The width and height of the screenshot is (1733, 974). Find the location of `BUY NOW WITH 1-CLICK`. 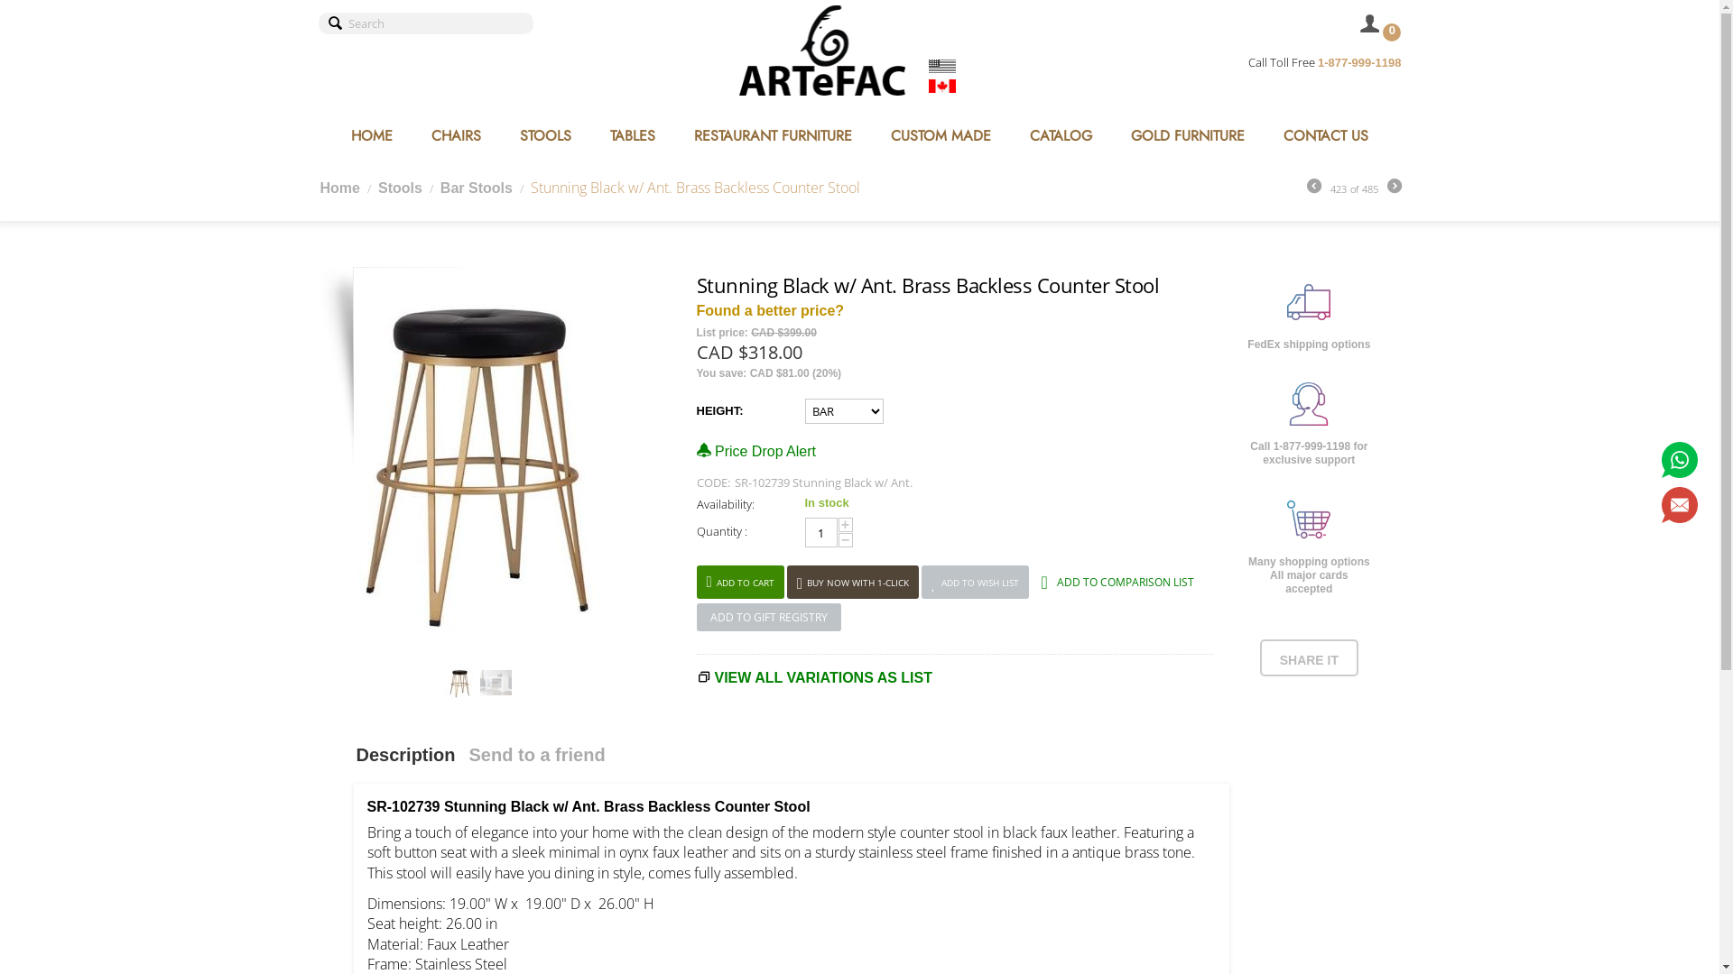

BUY NOW WITH 1-CLICK is located at coordinates (852, 583).